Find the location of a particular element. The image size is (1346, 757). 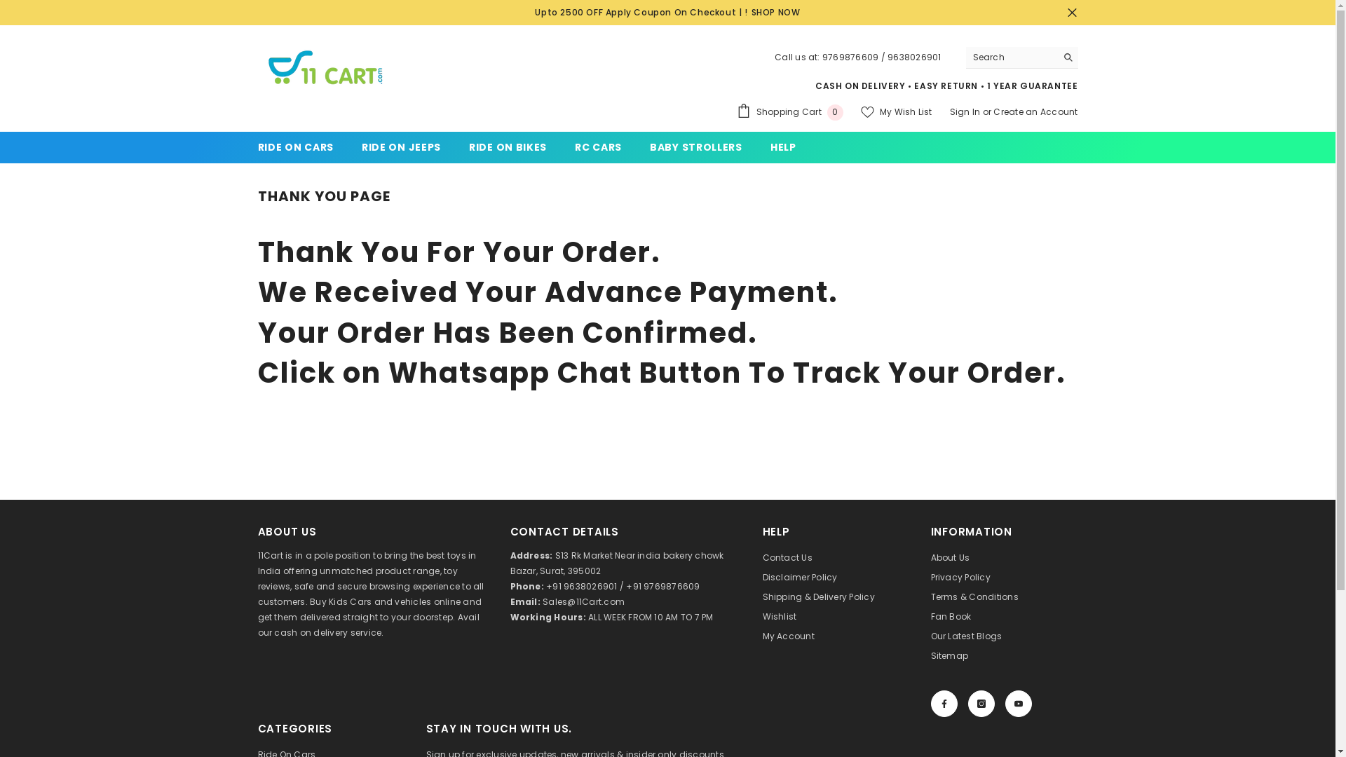

Our Latest Blogs is located at coordinates (967, 636).